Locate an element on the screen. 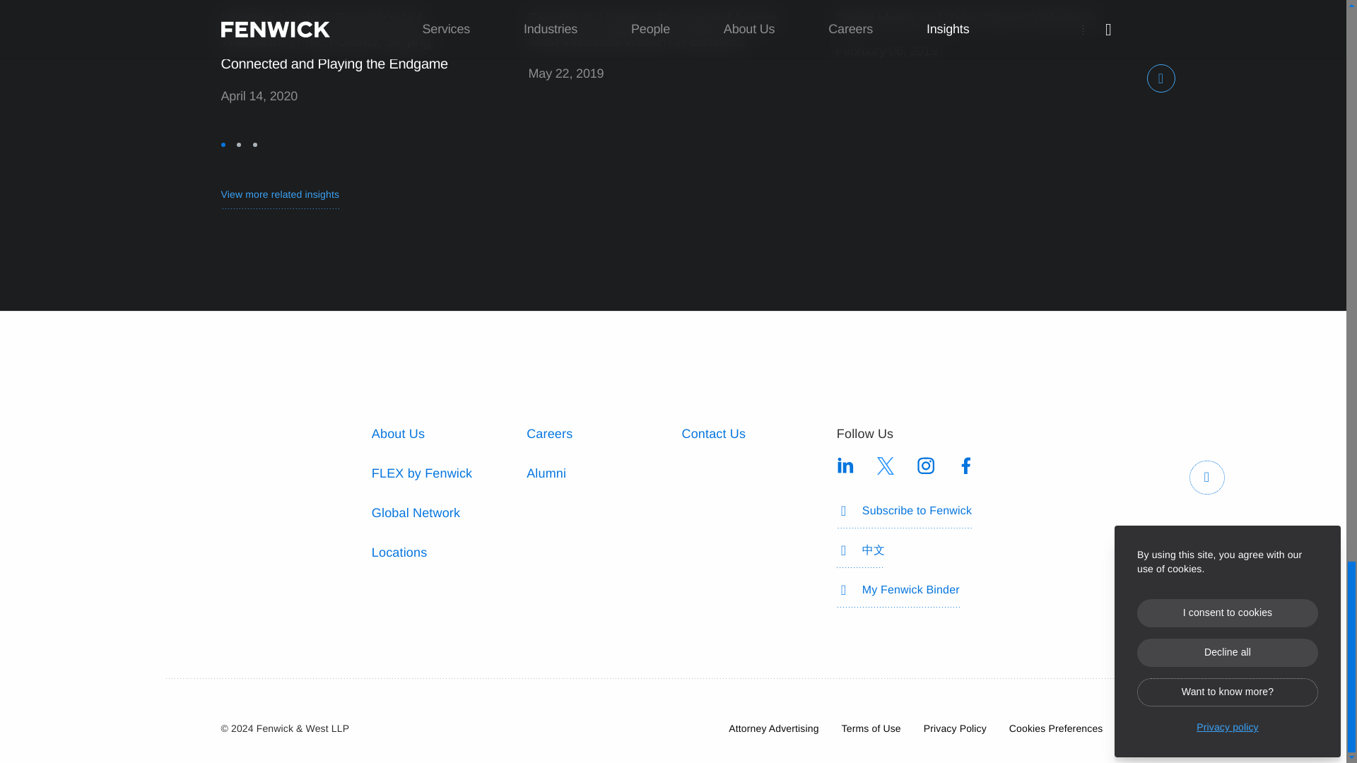  About Us is located at coordinates (398, 434).